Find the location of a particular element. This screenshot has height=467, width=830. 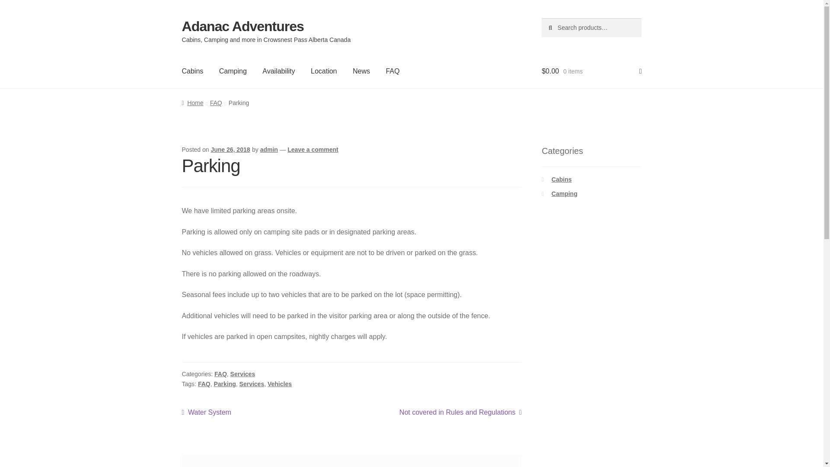

FAQ is located at coordinates (216, 103).